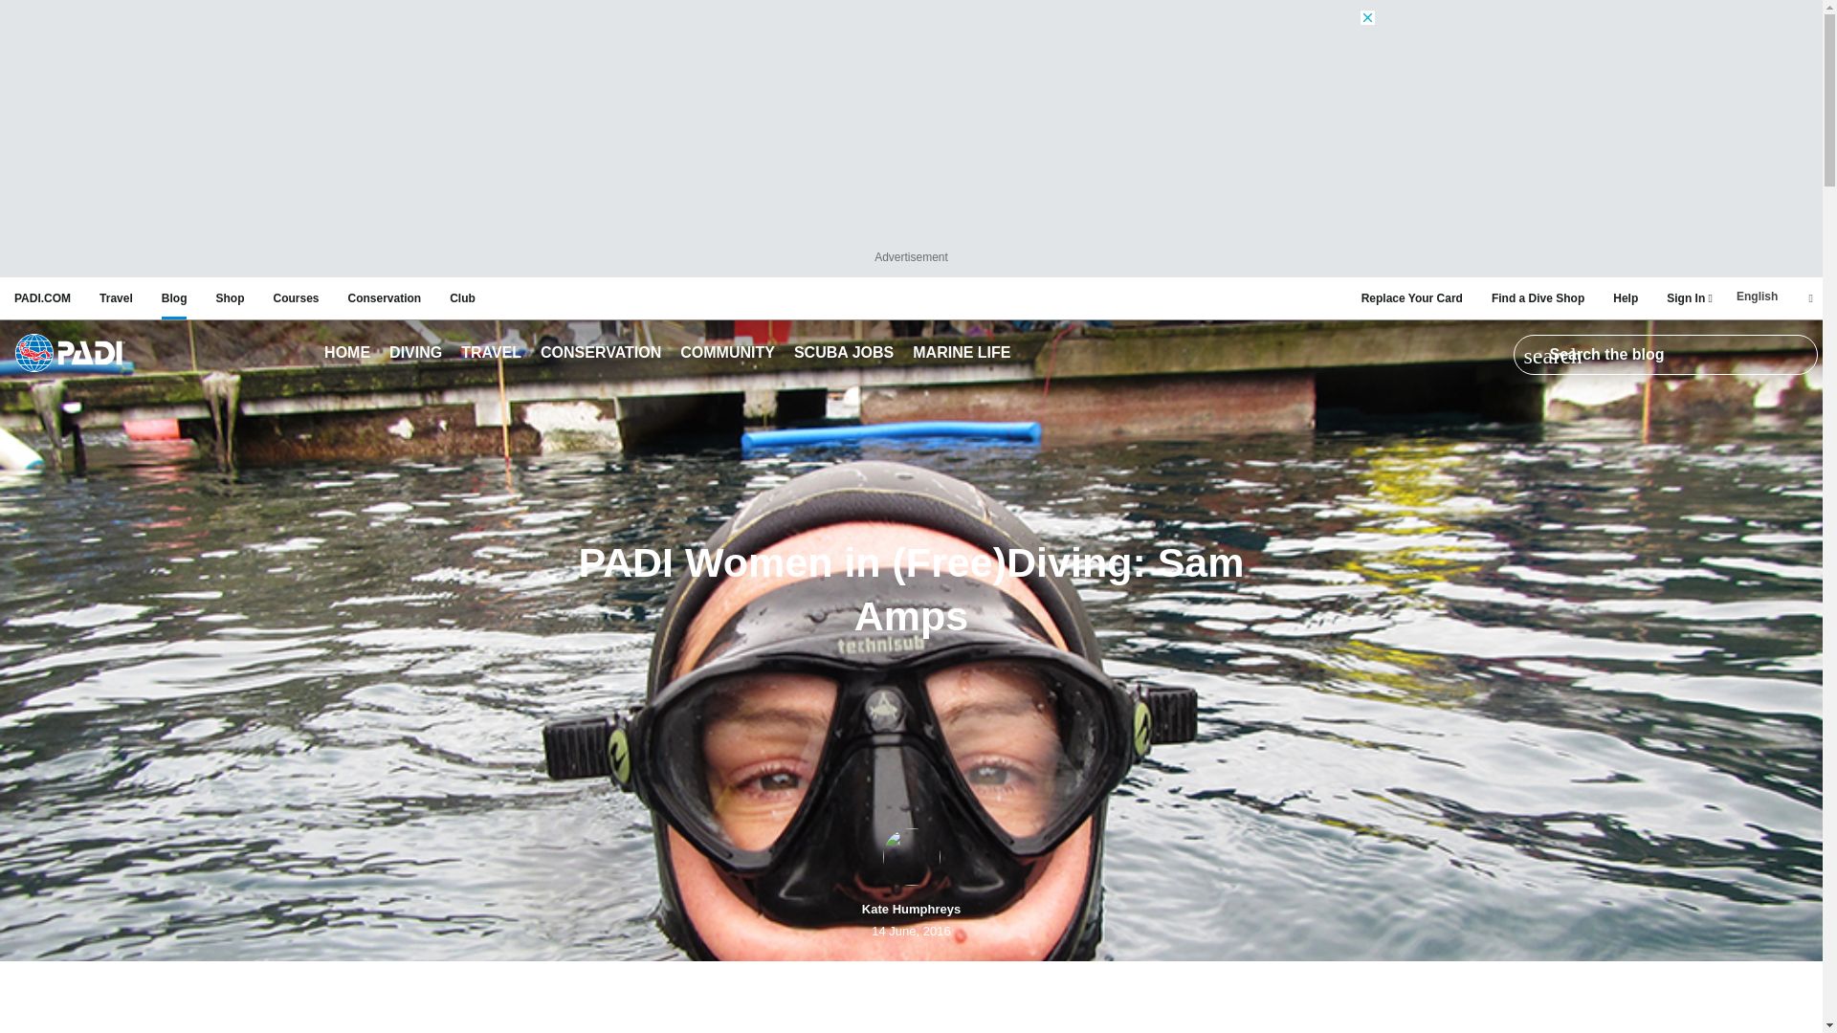 Image resolution: width=1837 pixels, height=1033 pixels. I want to click on COMMUNITY, so click(727, 354).